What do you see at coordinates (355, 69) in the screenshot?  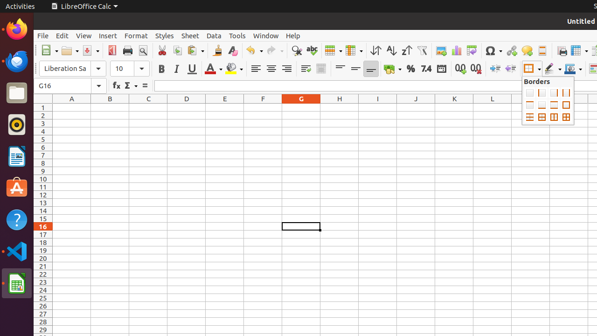 I see `Center Vertically` at bounding box center [355, 69].